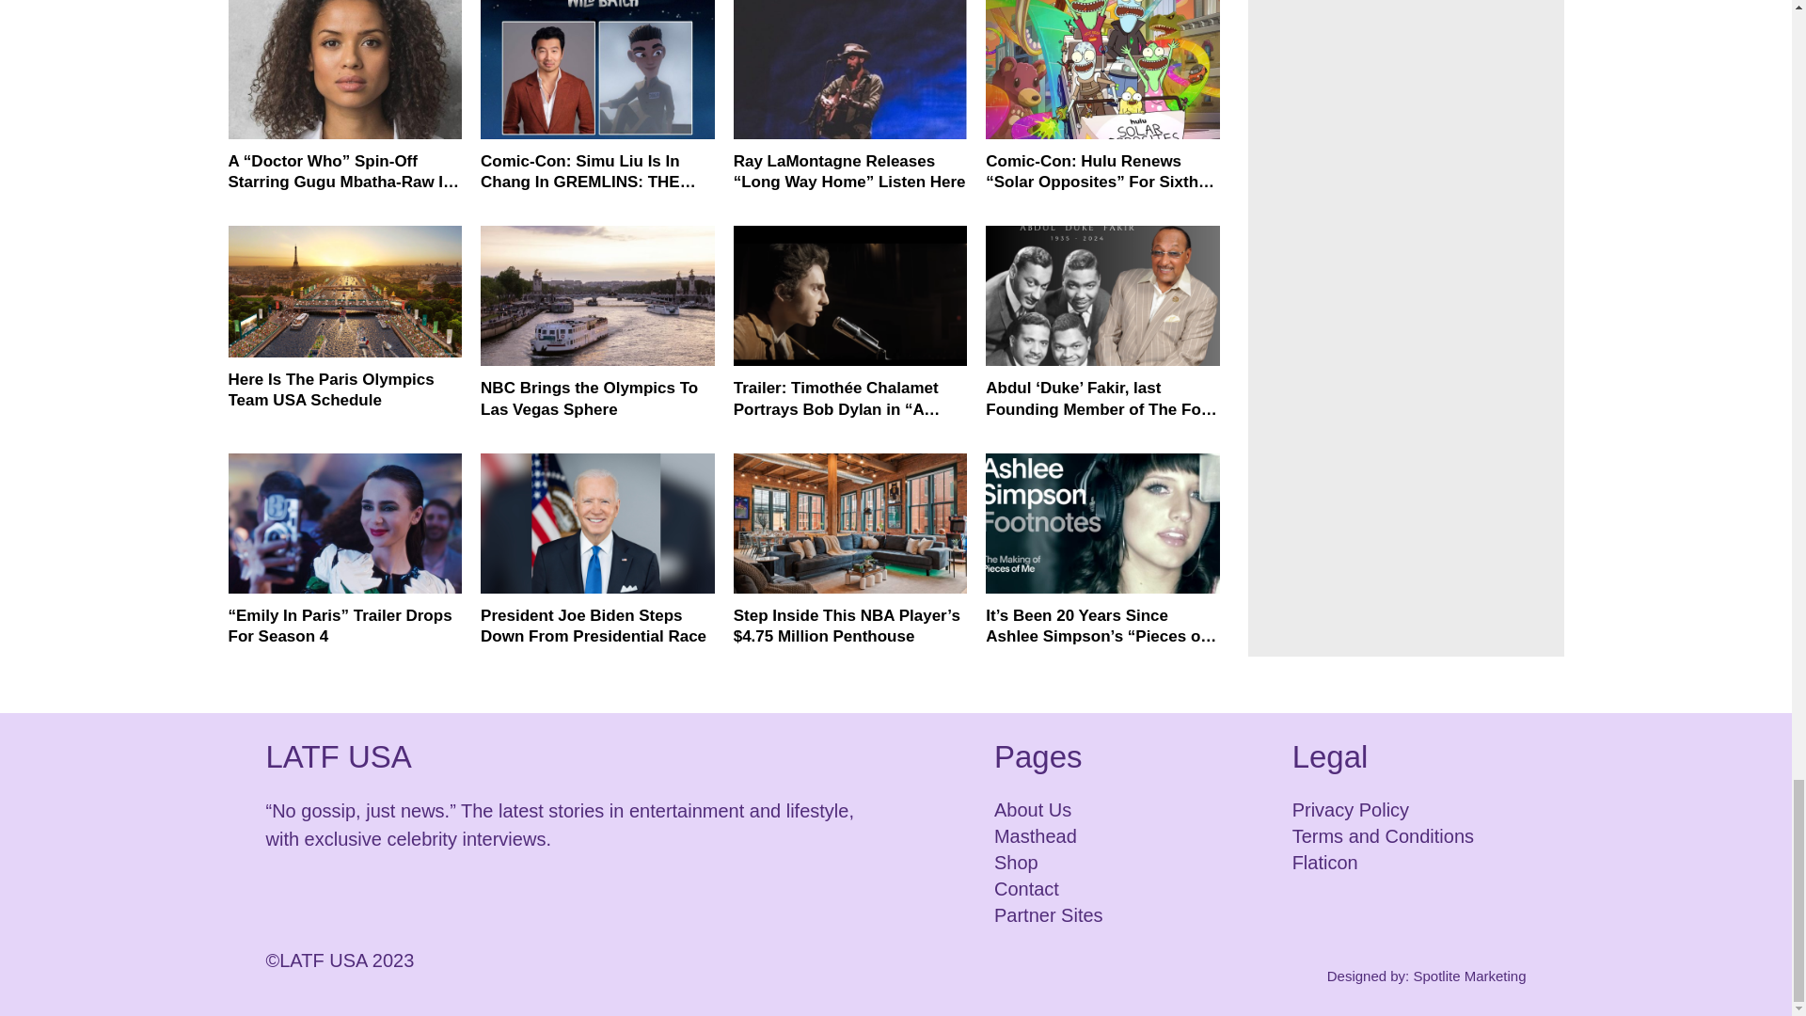  What do you see at coordinates (850, 295) in the screenshot?
I see `timothee chalamet, bob dylan` at bounding box center [850, 295].